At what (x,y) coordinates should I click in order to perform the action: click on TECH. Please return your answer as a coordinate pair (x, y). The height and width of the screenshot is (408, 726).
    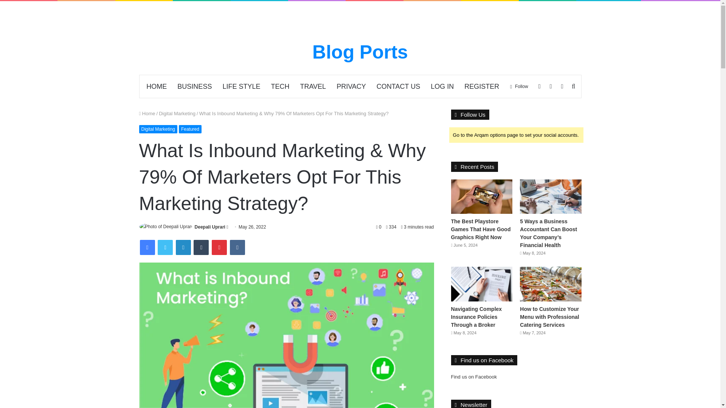
    Looking at the image, I should click on (280, 86).